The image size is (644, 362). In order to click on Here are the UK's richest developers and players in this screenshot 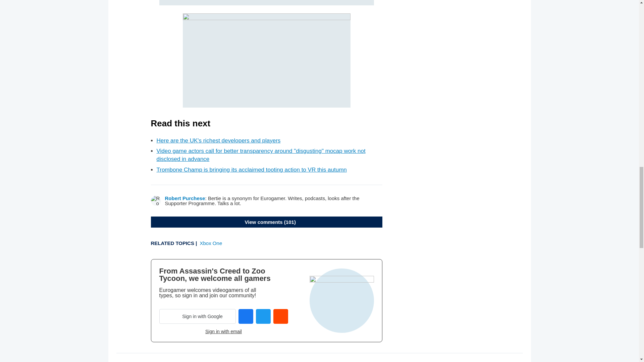, I will do `click(218, 140)`.